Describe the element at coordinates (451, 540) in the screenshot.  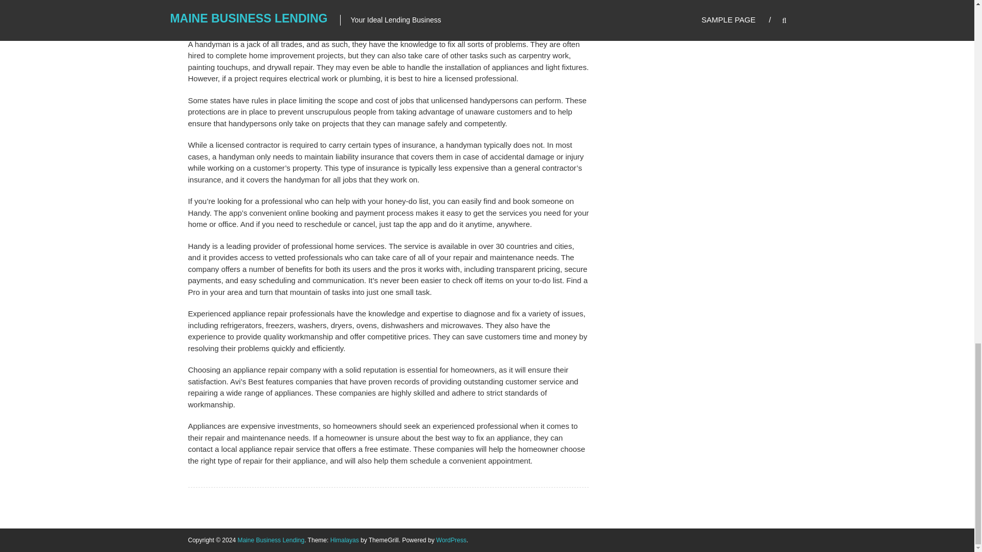
I see `WordPress` at that location.